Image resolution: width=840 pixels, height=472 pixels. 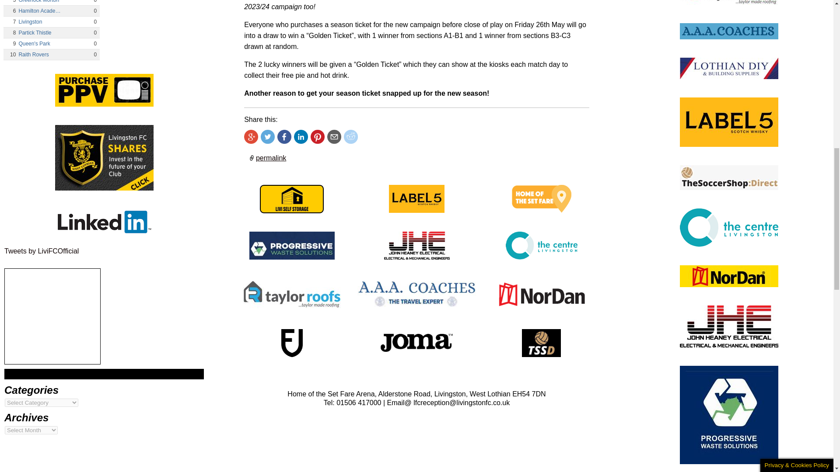 I want to click on Click to share on Pinterest, so click(x=318, y=137).